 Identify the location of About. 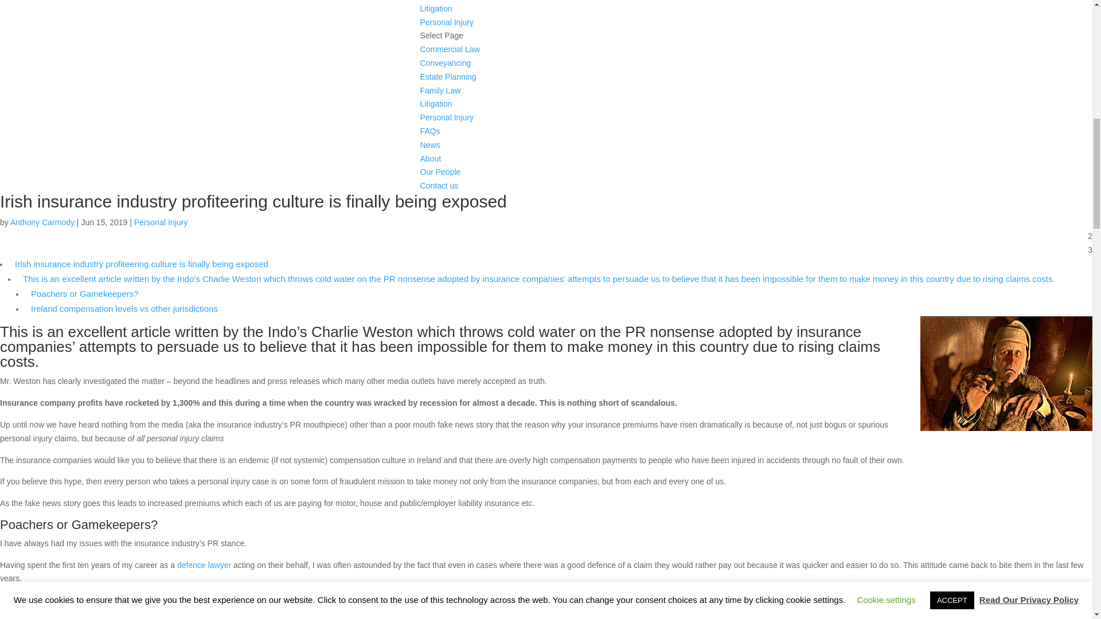
(430, 158).